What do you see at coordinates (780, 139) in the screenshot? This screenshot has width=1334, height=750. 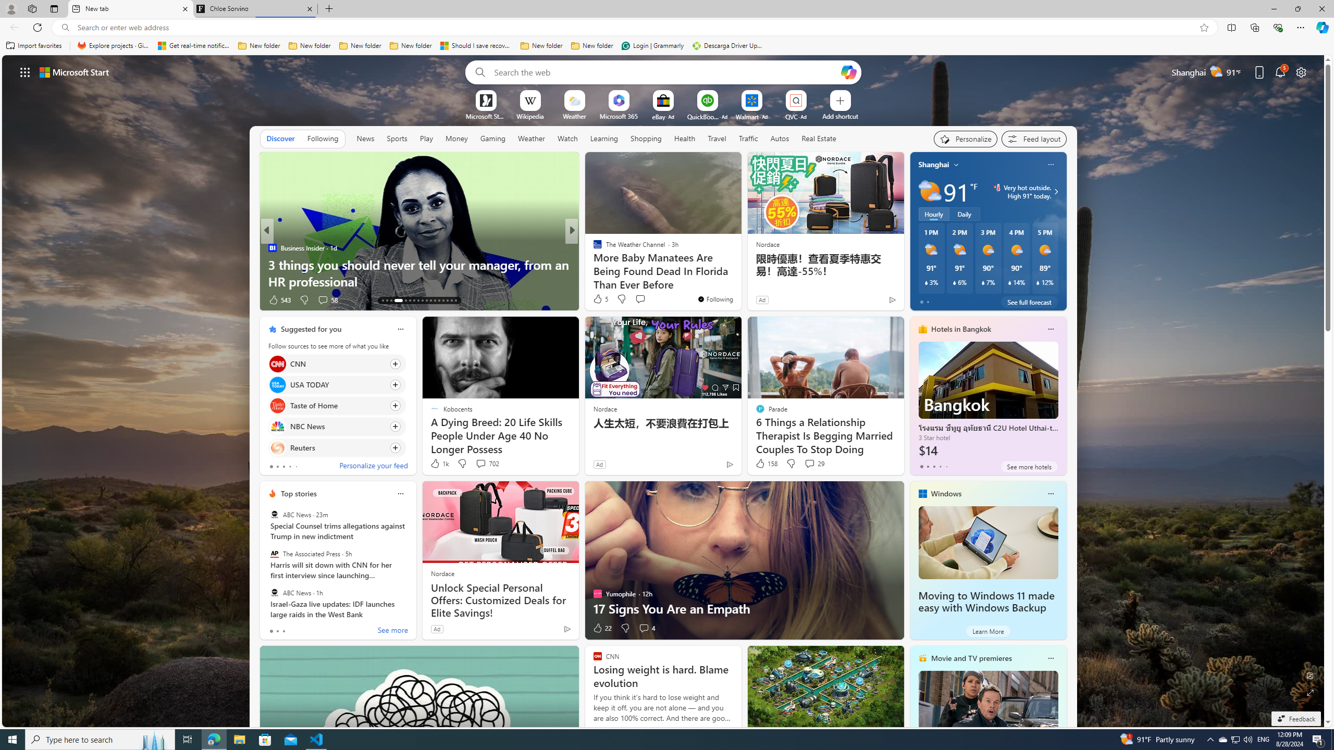 I see `Autos` at bounding box center [780, 139].